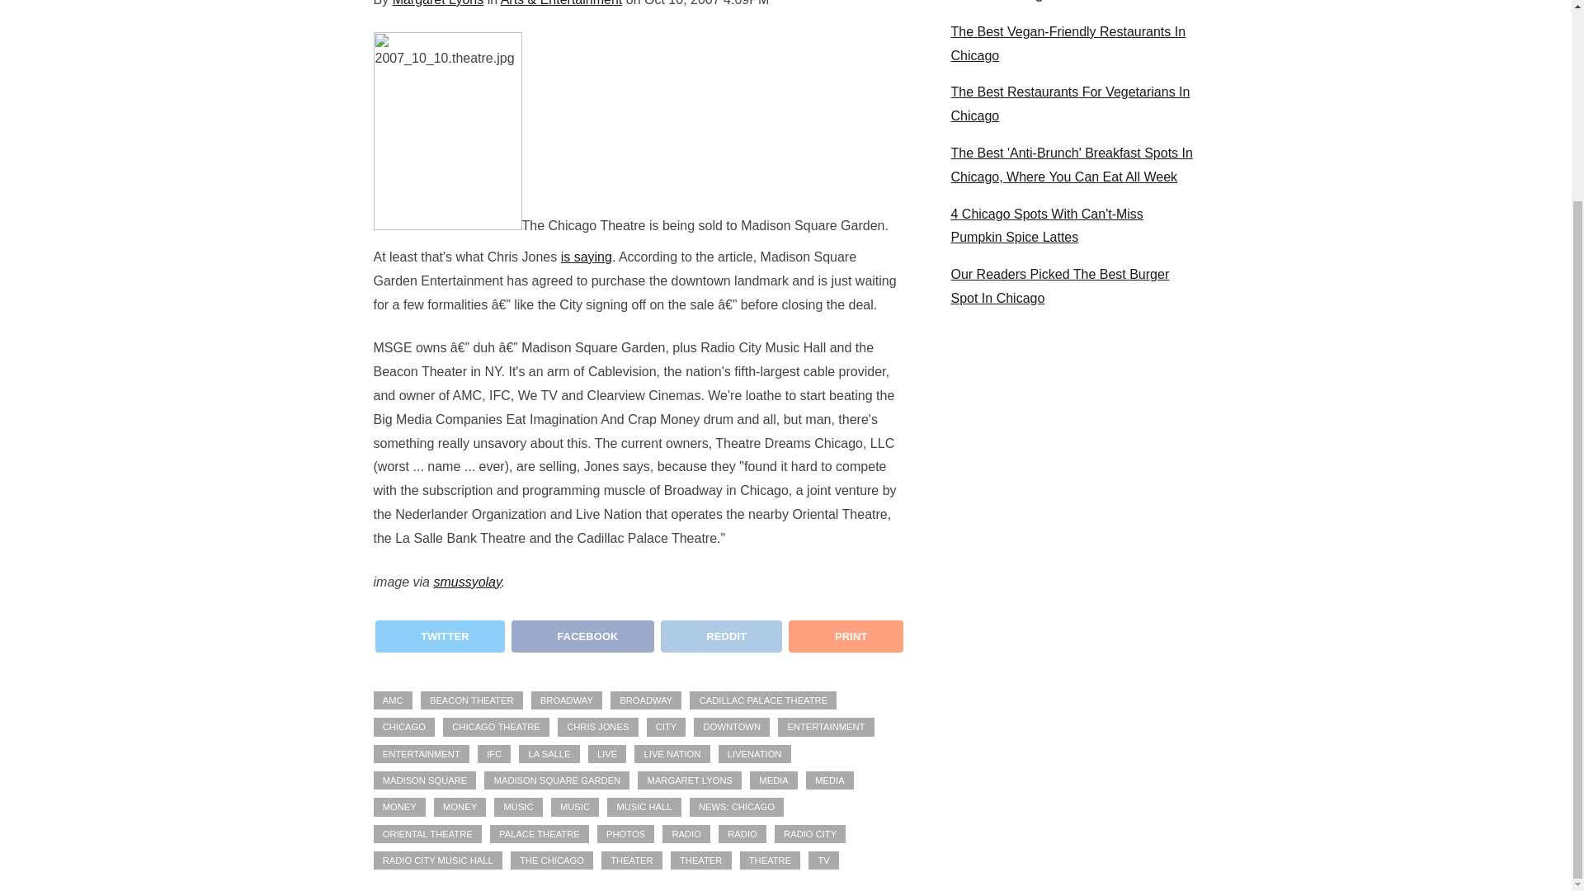  Describe the element at coordinates (493, 753) in the screenshot. I see `IFC` at that location.